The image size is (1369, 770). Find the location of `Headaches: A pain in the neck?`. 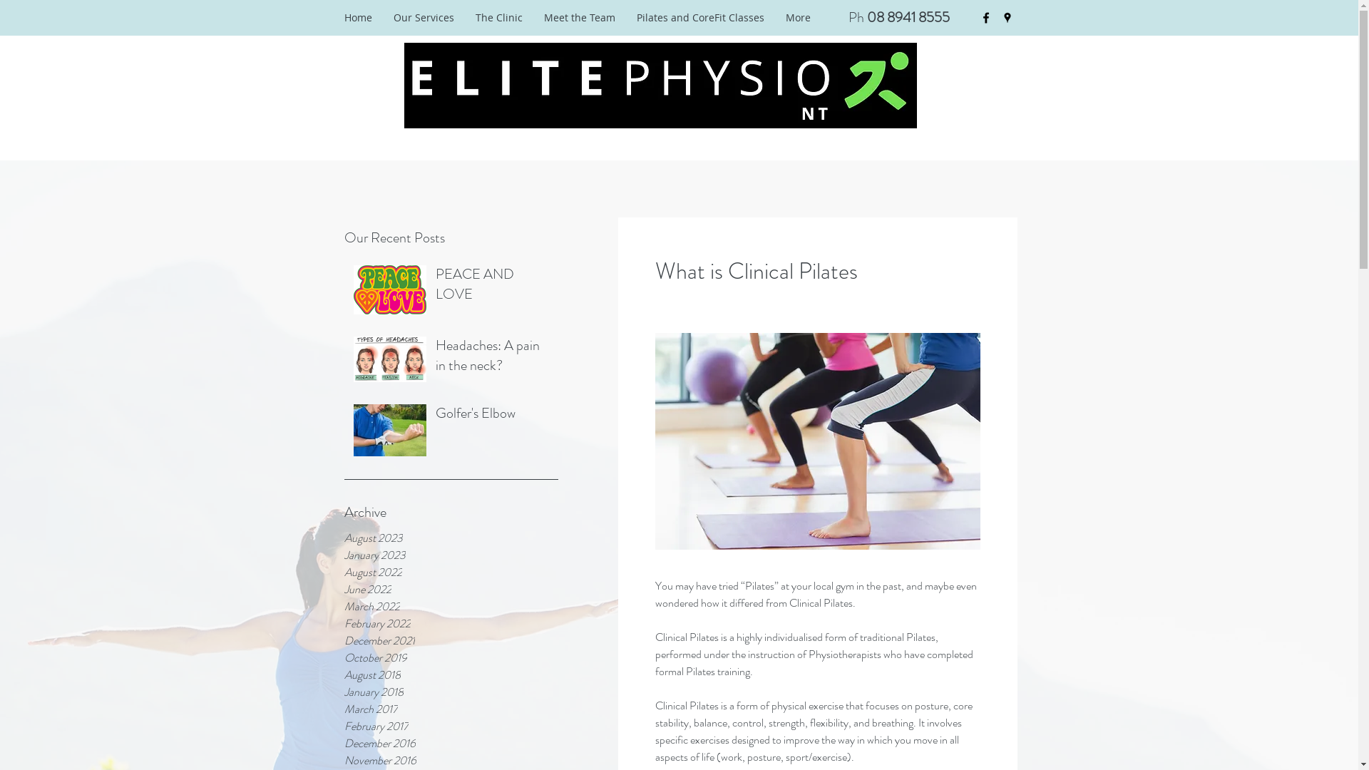

Headaches: A pain in the neck? is located at coordinates (492, 359).